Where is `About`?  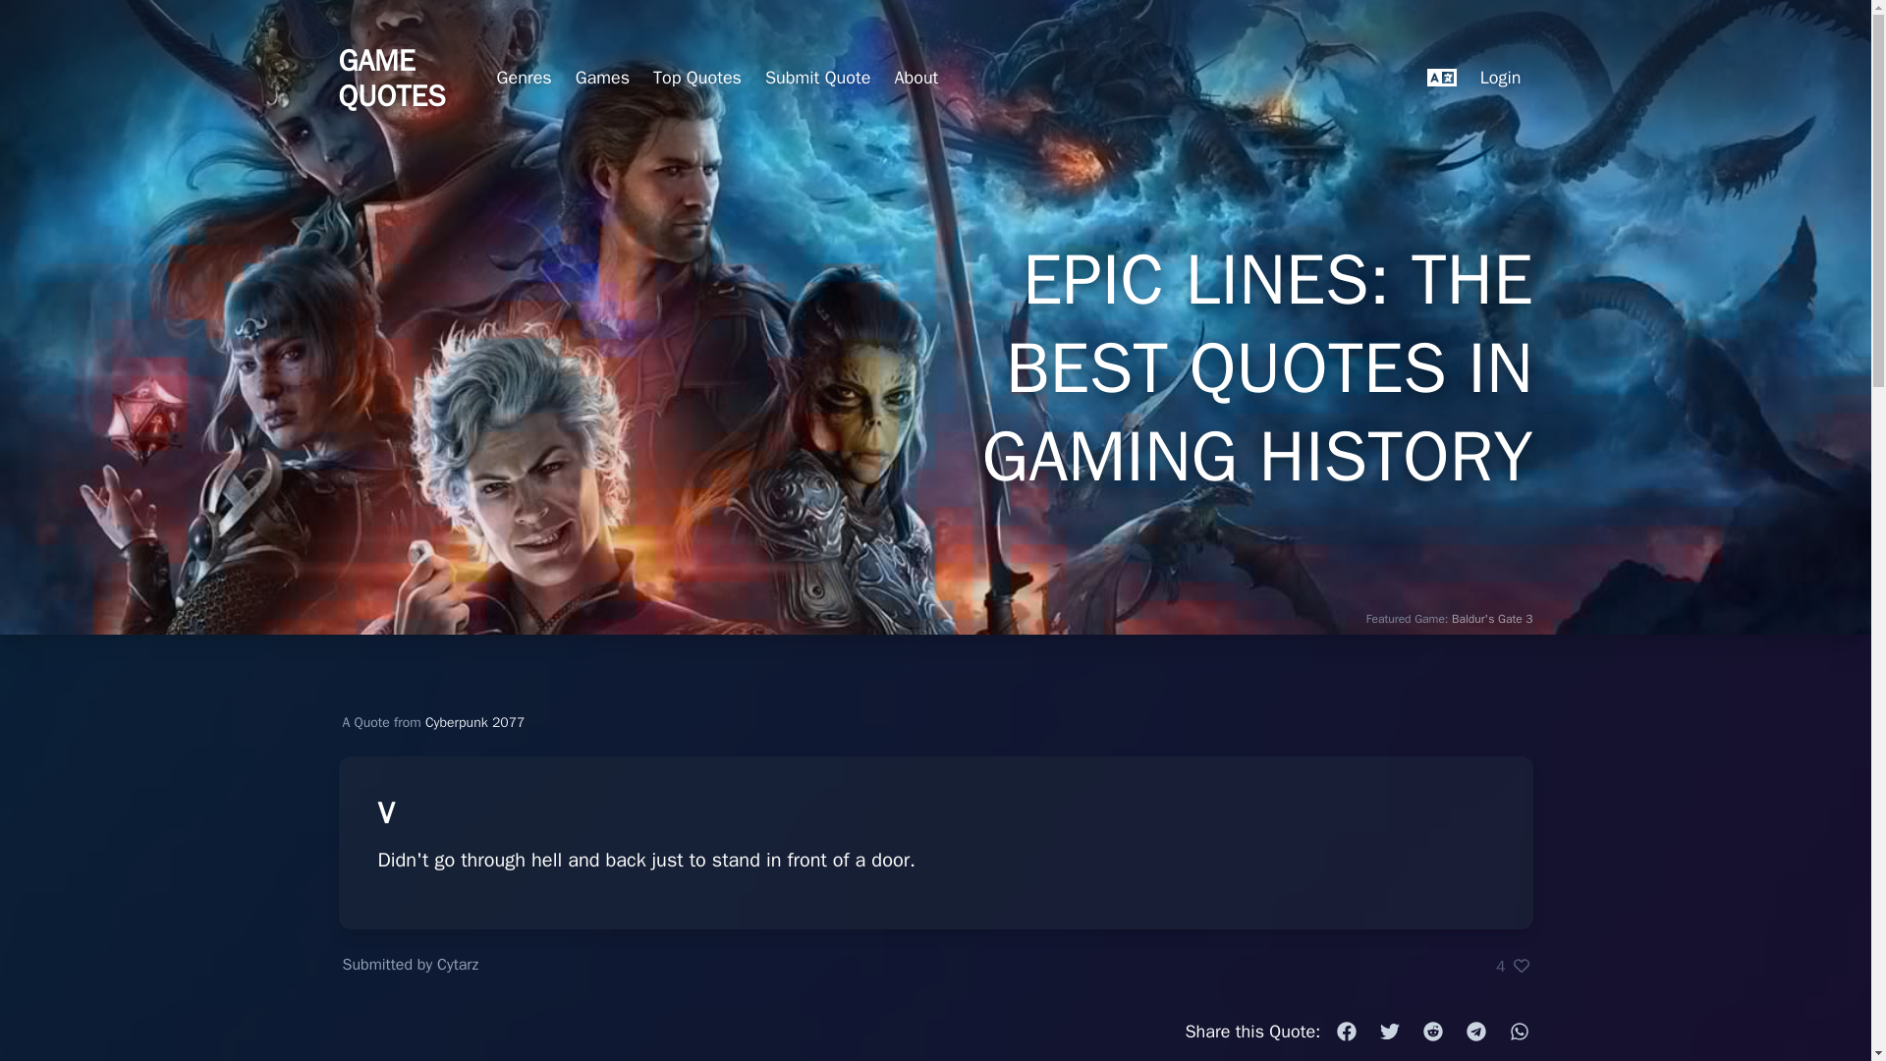 About is located at coordinates (915, 79).